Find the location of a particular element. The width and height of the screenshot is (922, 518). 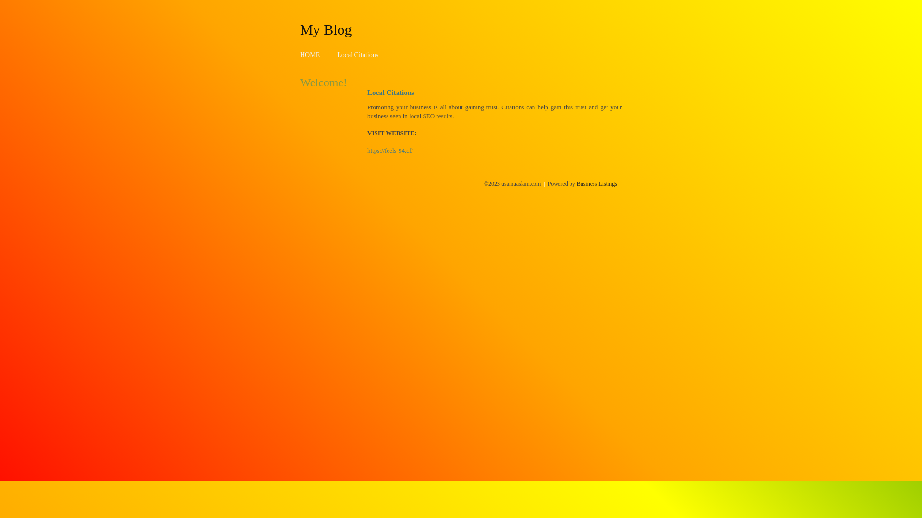

https://feels-94.cf/ is located at coordinates (390, 151).